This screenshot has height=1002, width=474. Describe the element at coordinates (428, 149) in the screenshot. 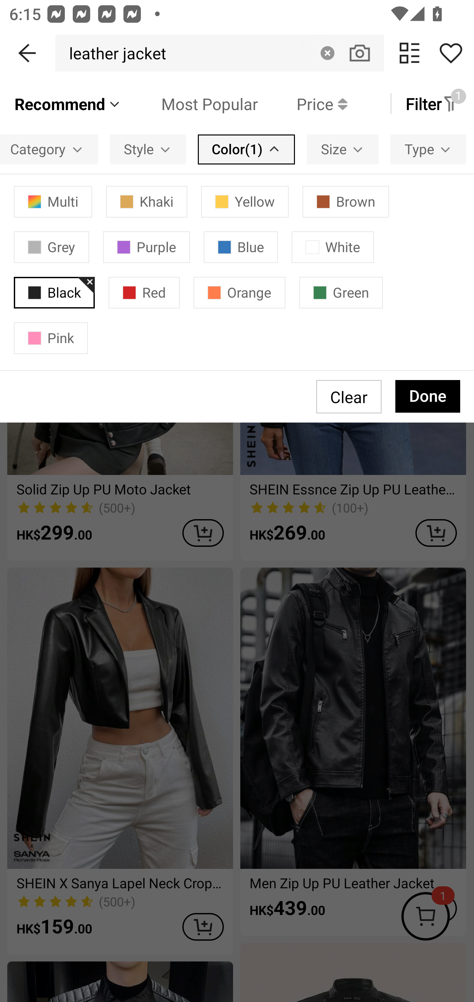

I see `Type` at that location.